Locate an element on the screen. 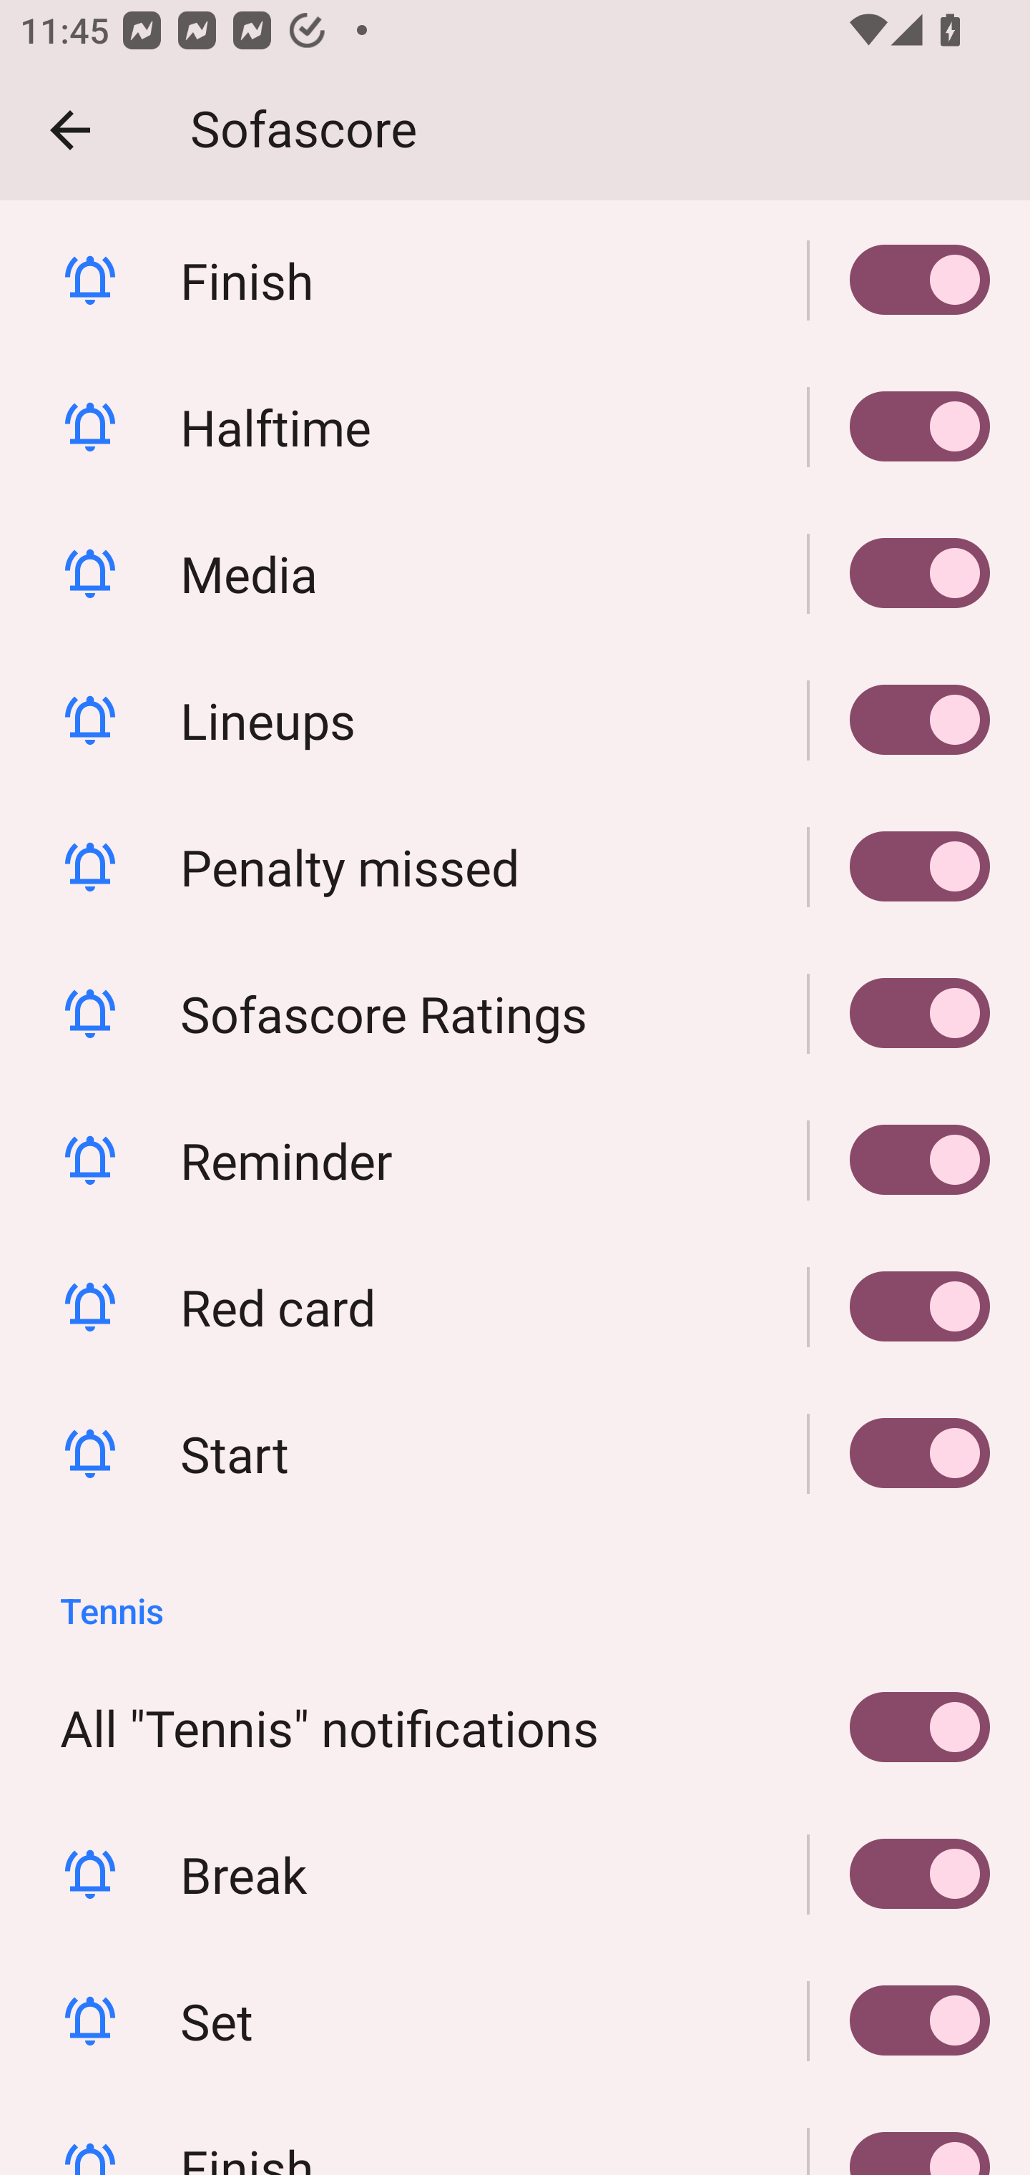  Penalty missed is located at coordinates (899, 866).